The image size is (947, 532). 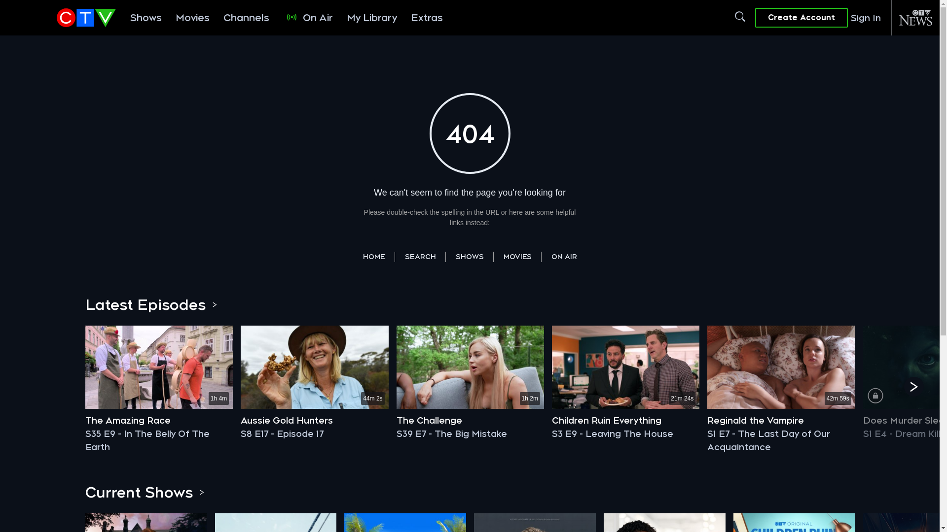 I want to click on Current Shows, so click(x=202, y=492).